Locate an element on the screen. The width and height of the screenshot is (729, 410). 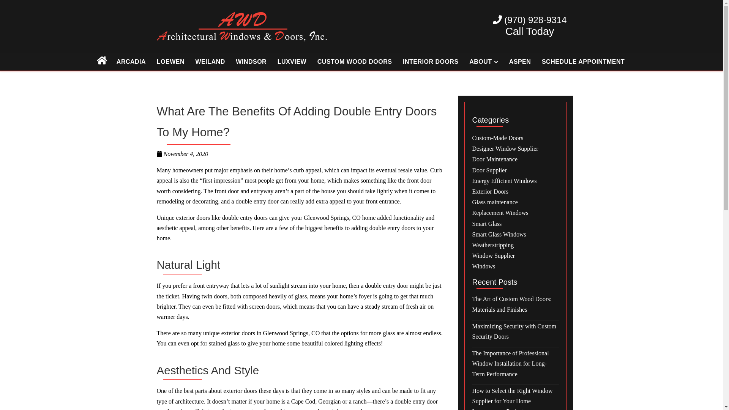
INTERIOR DOORS is located at coordinates (431, 61).